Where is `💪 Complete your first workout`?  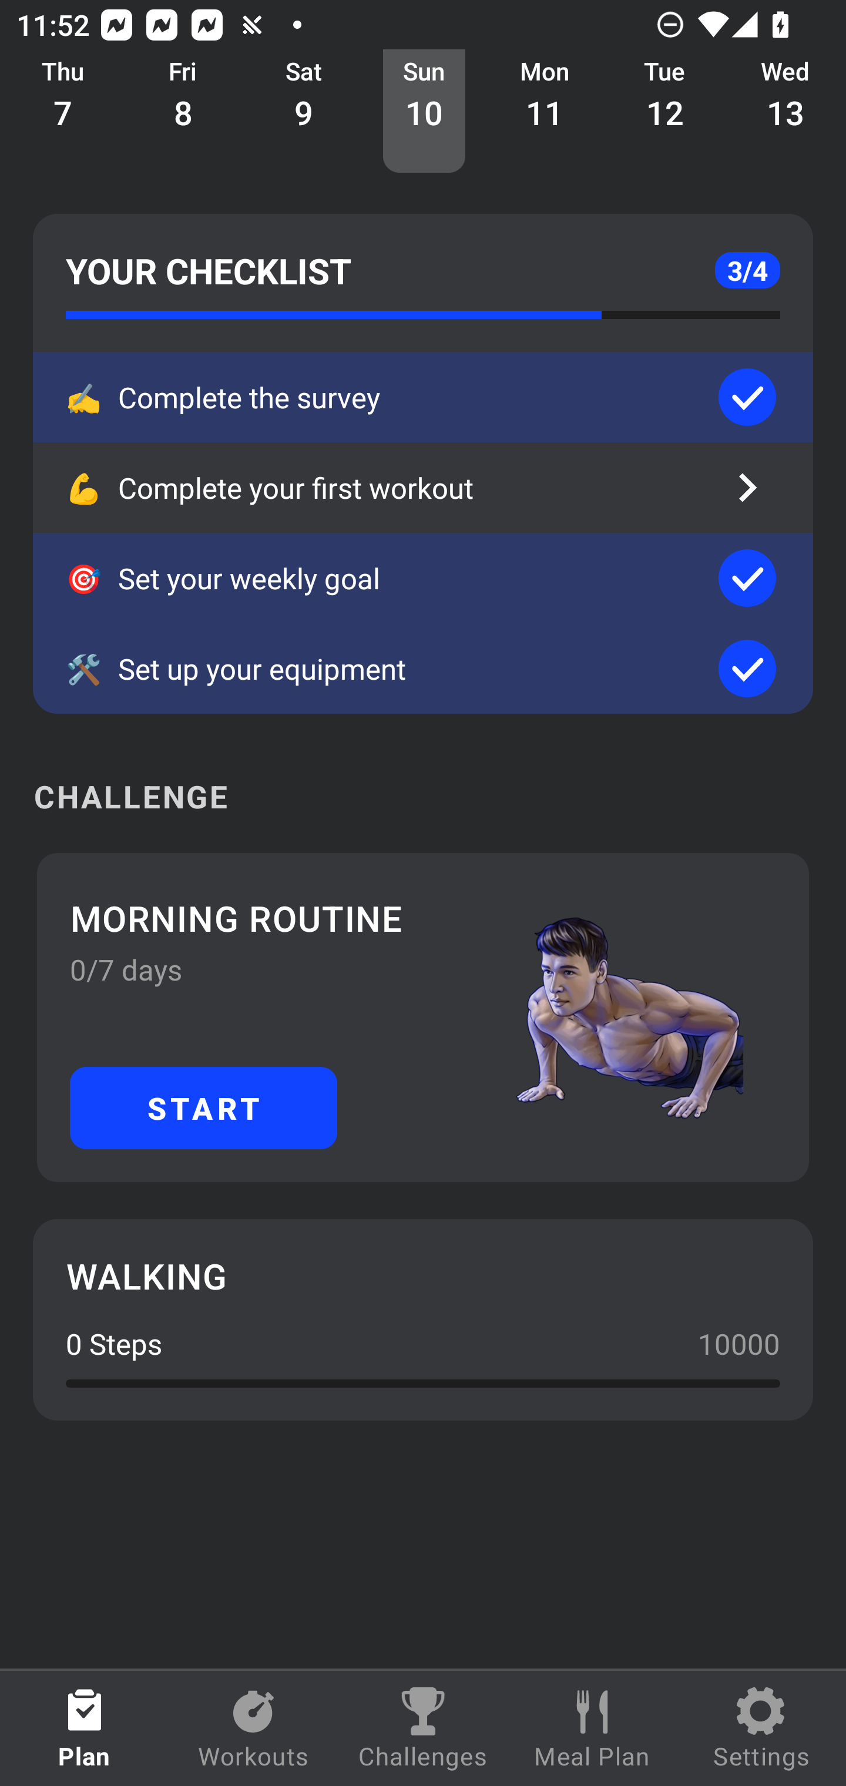
💪 Complete your first workout is located at coordinates (423, 487).